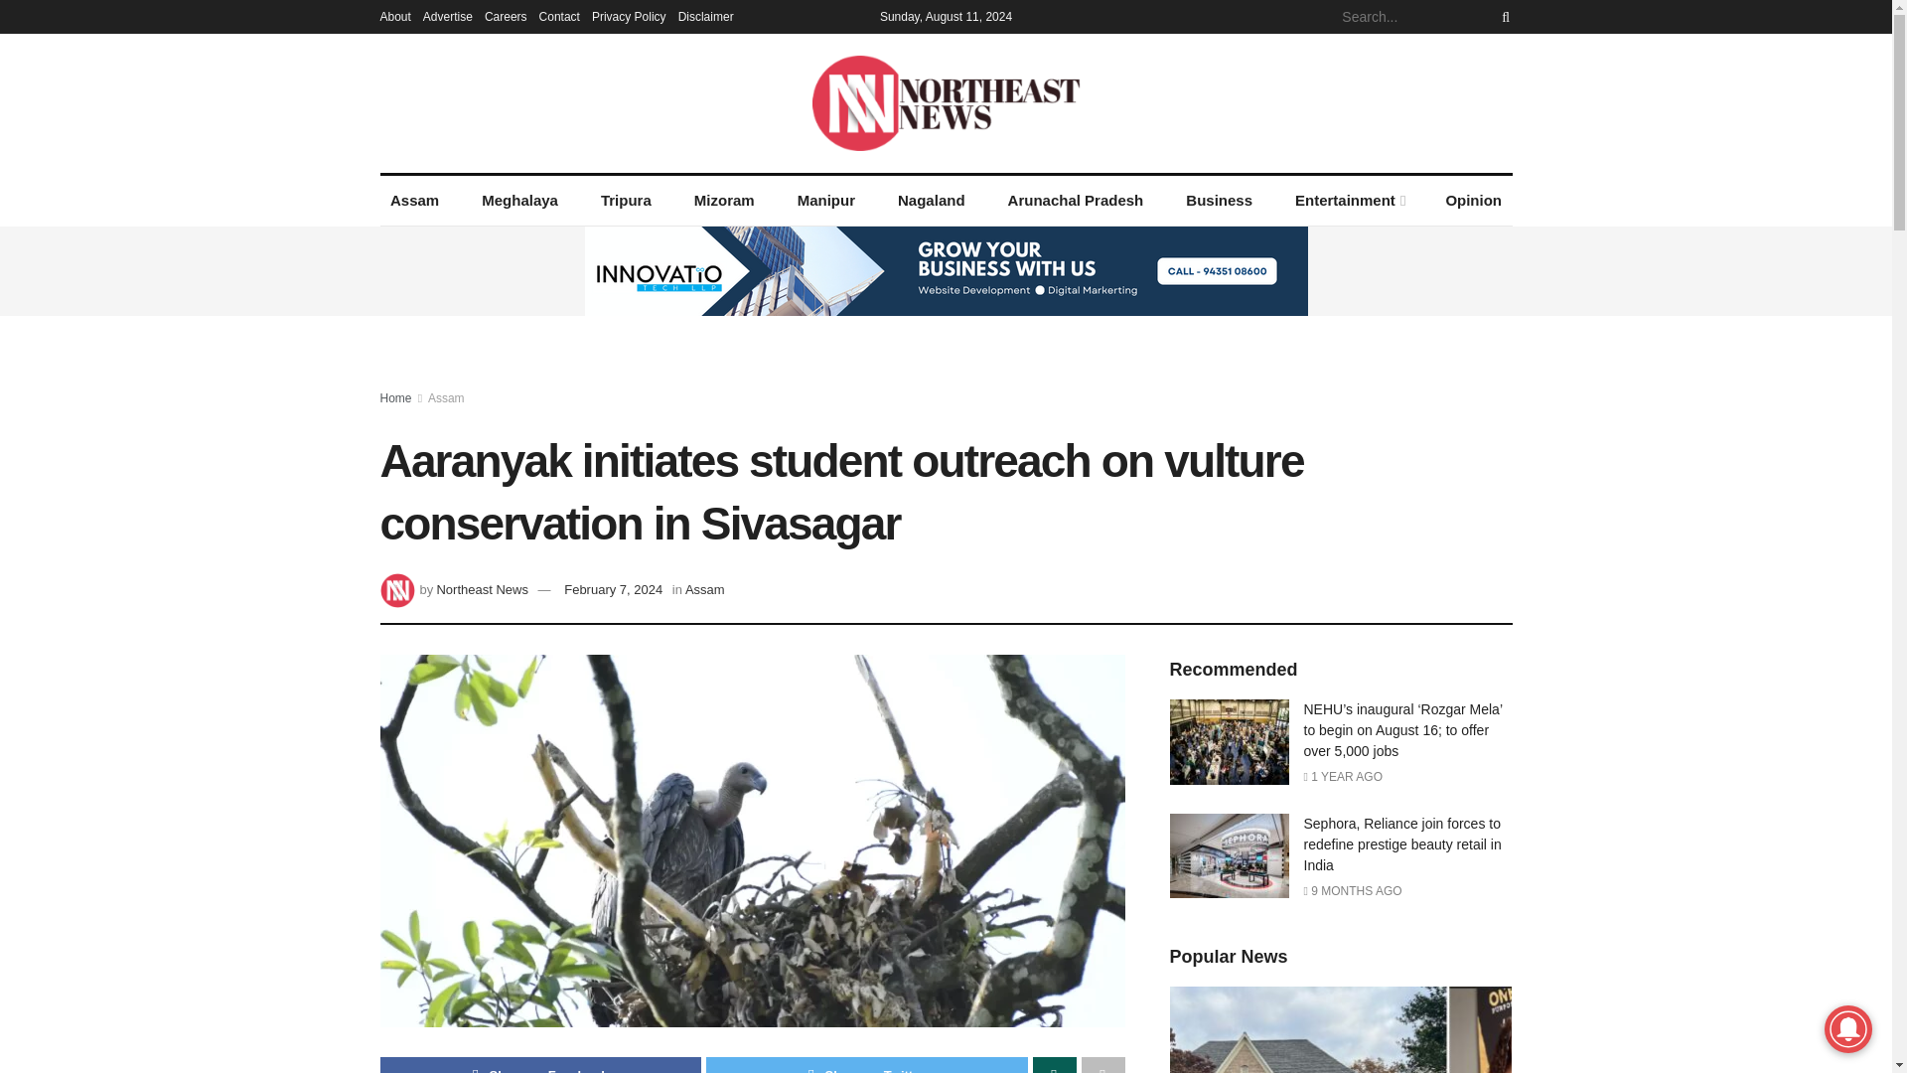 The height and width of the screenshot is (1073, 1907). I want to click on Contact, so click(559, 16).